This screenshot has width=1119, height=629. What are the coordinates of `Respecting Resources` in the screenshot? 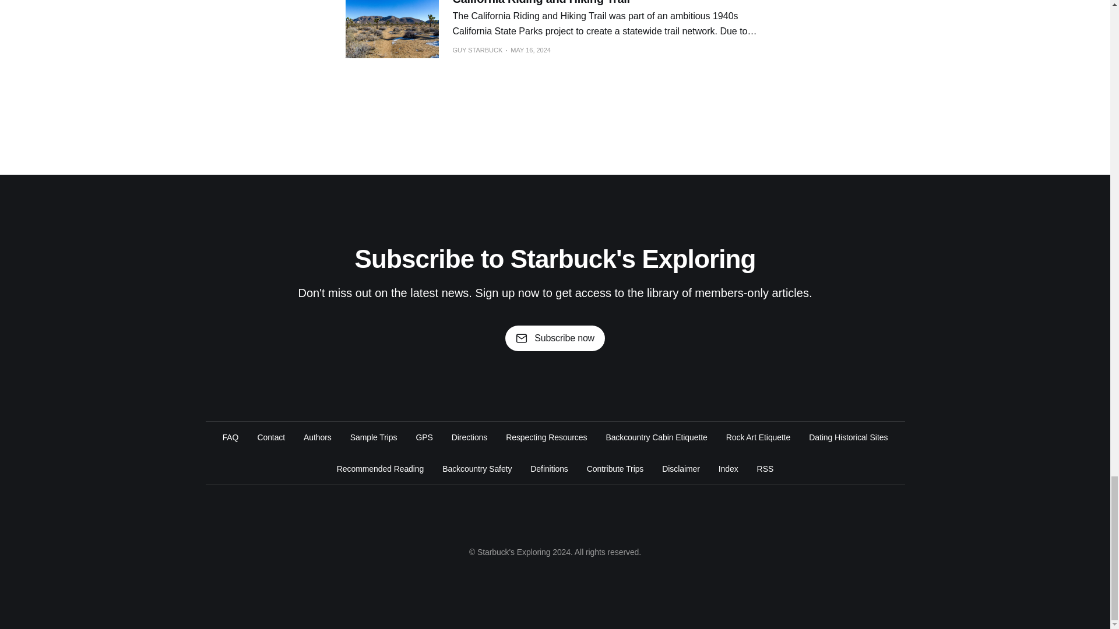 It's located at (546, 437).